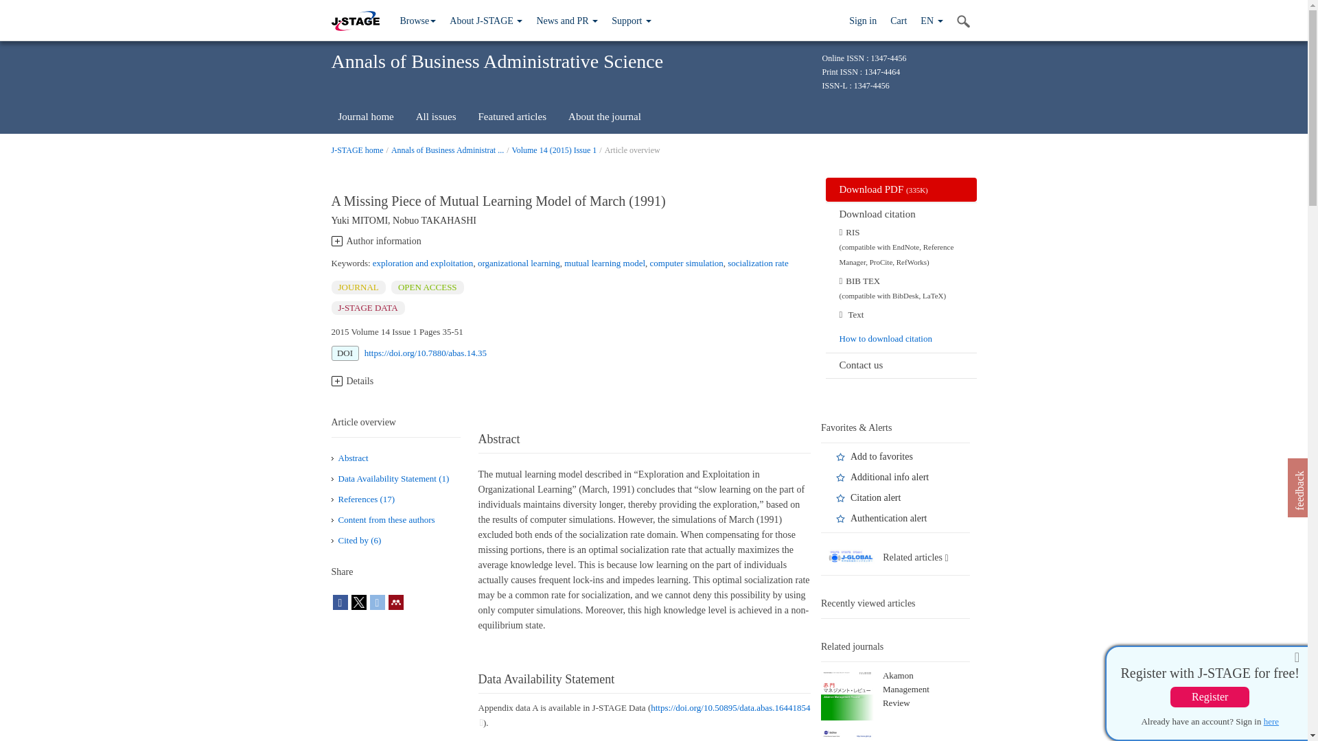 The height and width of the screenshot is (741, 1318). I want to click on About J-STAGE, so click(486, 21).